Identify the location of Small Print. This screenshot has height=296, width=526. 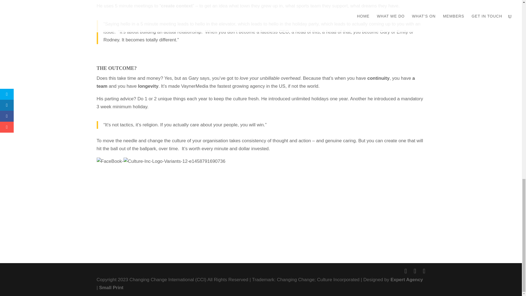
(111, 288).